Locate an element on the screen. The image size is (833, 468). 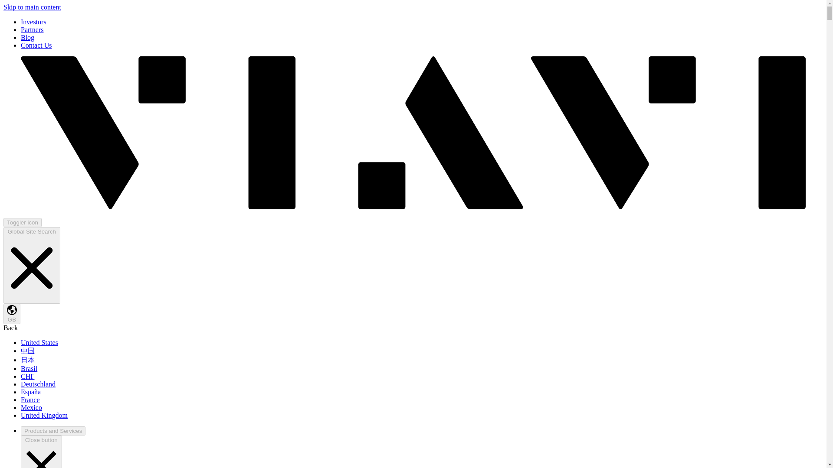
Partners is located at coordinates (32, 29).